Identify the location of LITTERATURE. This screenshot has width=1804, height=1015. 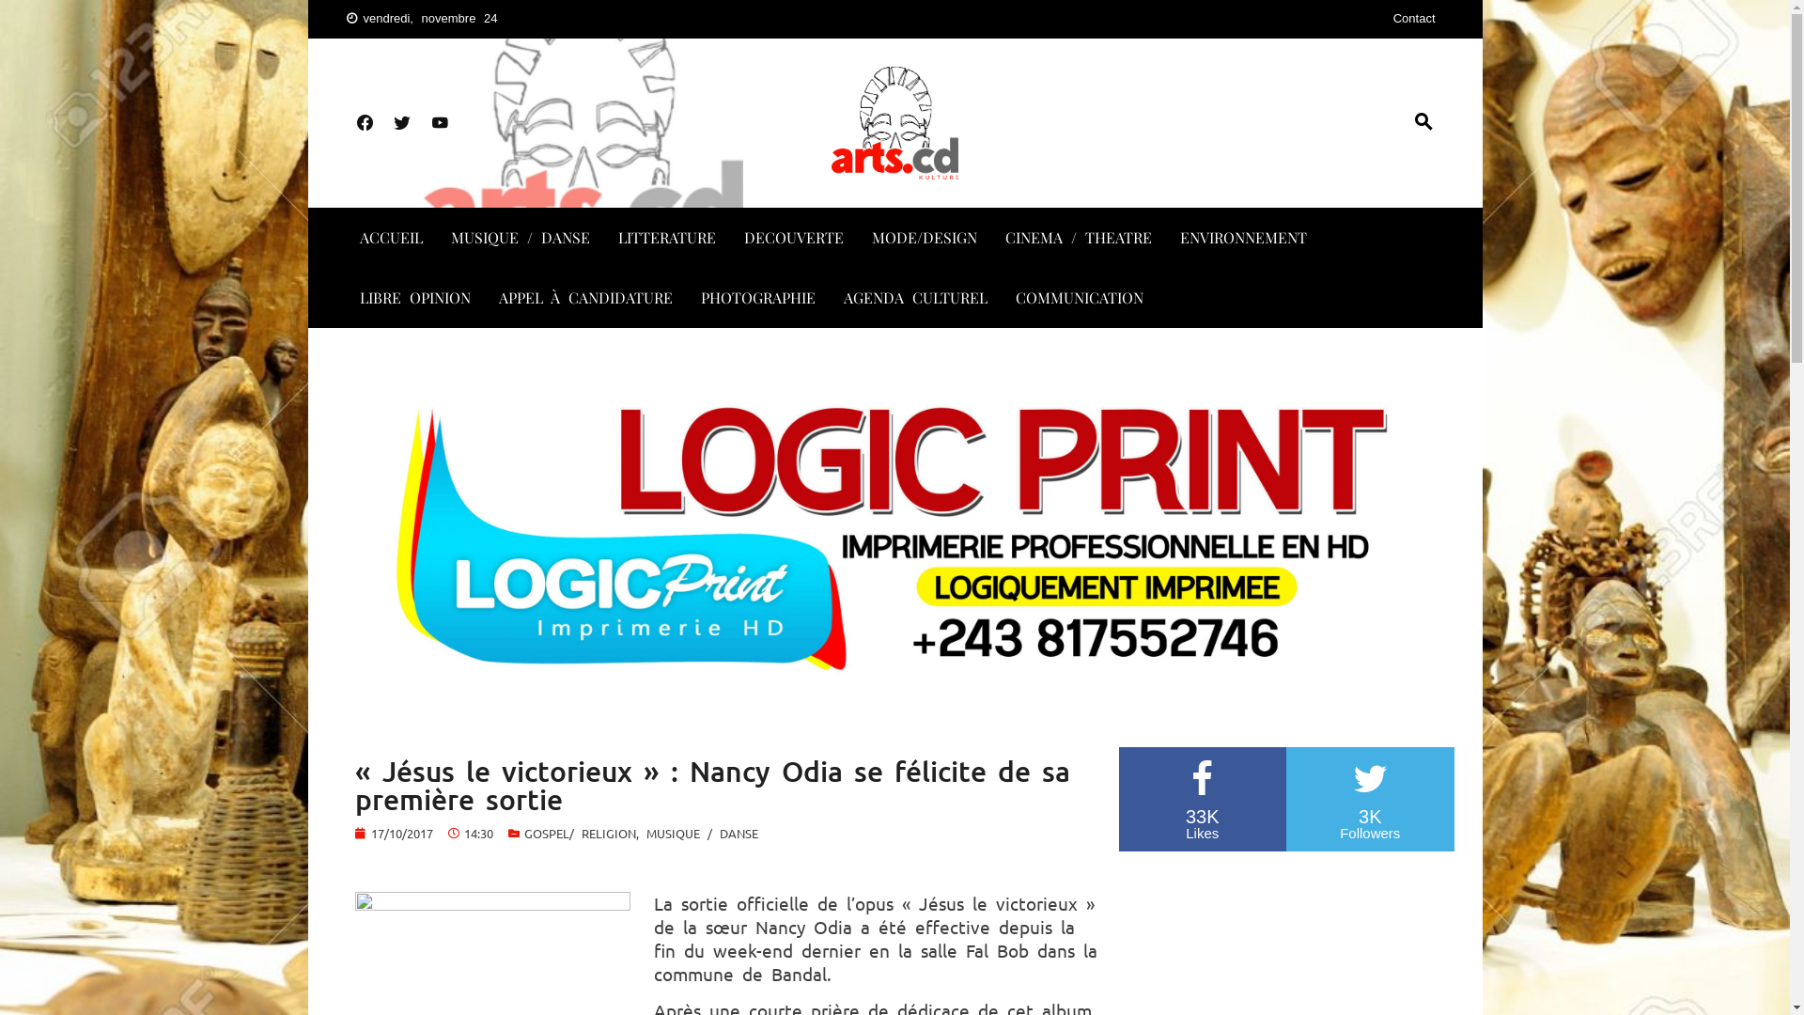
(667, 238).